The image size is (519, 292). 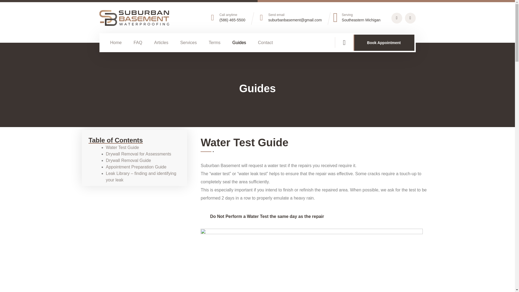 I want to click on Book Appointment, so click(x=384, y=43).